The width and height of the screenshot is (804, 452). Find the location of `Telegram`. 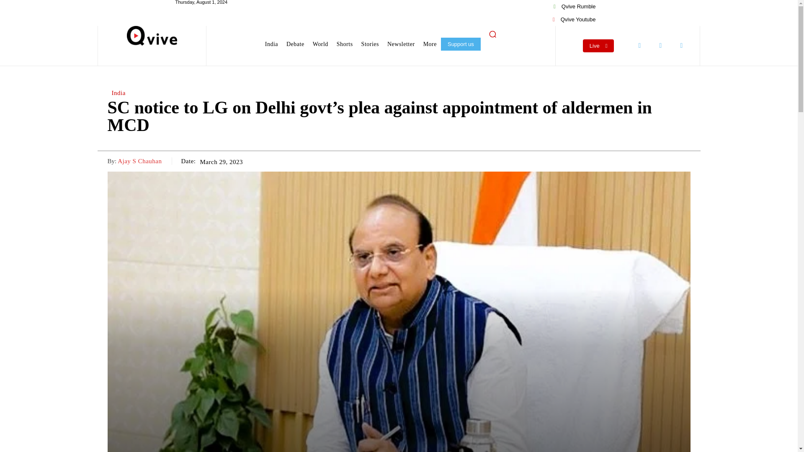

Telegram is located at coordinates (681, 45).